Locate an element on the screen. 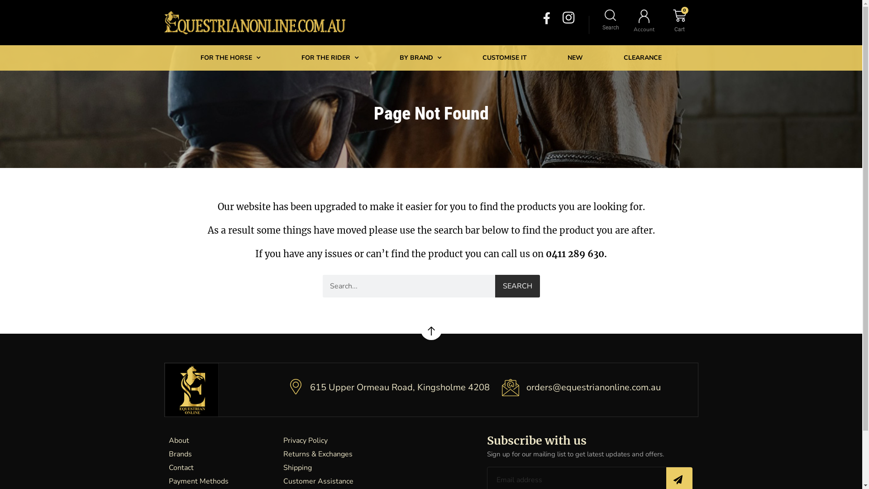  CUSTOMISE IT is located at coordinates (505, 58).